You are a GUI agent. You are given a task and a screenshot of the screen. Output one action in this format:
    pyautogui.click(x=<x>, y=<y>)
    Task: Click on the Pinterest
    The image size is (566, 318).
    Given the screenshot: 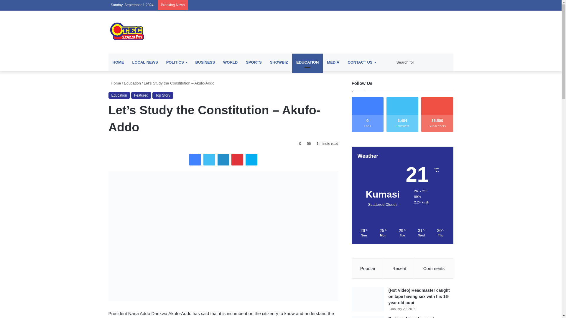 What is the action you would take?
    pyautogui.click(x=237, y=159)
    